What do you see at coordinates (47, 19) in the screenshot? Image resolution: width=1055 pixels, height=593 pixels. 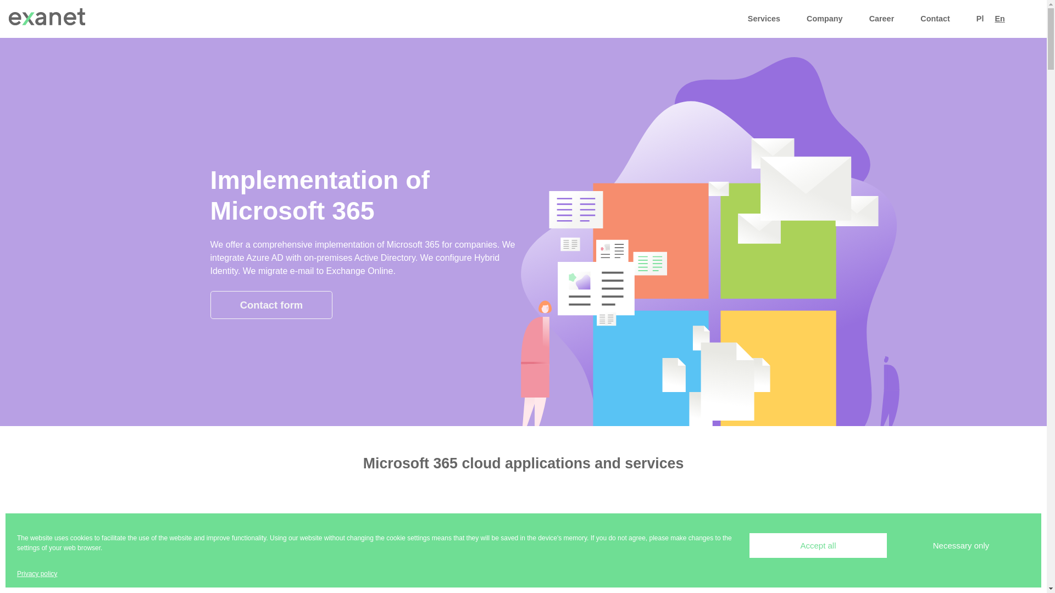 I see `Exanet` at bounding box center [47, 19].